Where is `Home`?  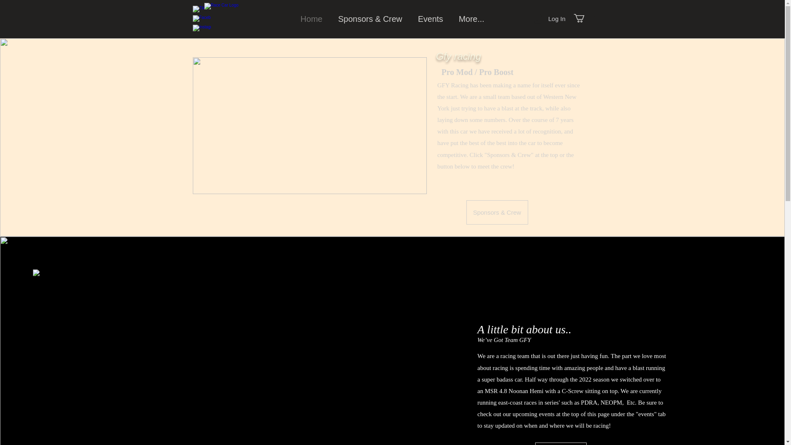 Home is located at coordinates (311, 19).